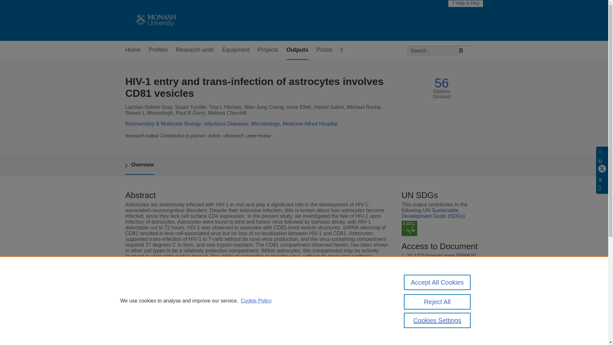 Image resolution: width=613 pixels, height=345 pixels. Describe the element at coordinates (236, 50) in the screenshot. I see `Equipment` at that location.